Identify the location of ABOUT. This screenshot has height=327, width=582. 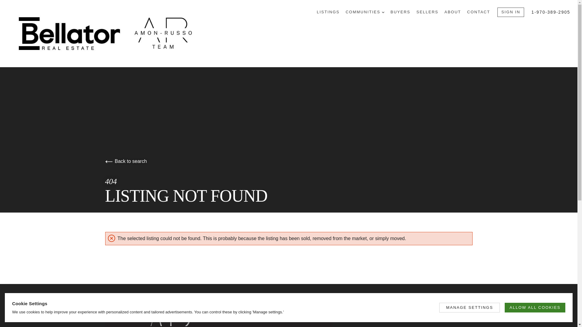
(453, 12).